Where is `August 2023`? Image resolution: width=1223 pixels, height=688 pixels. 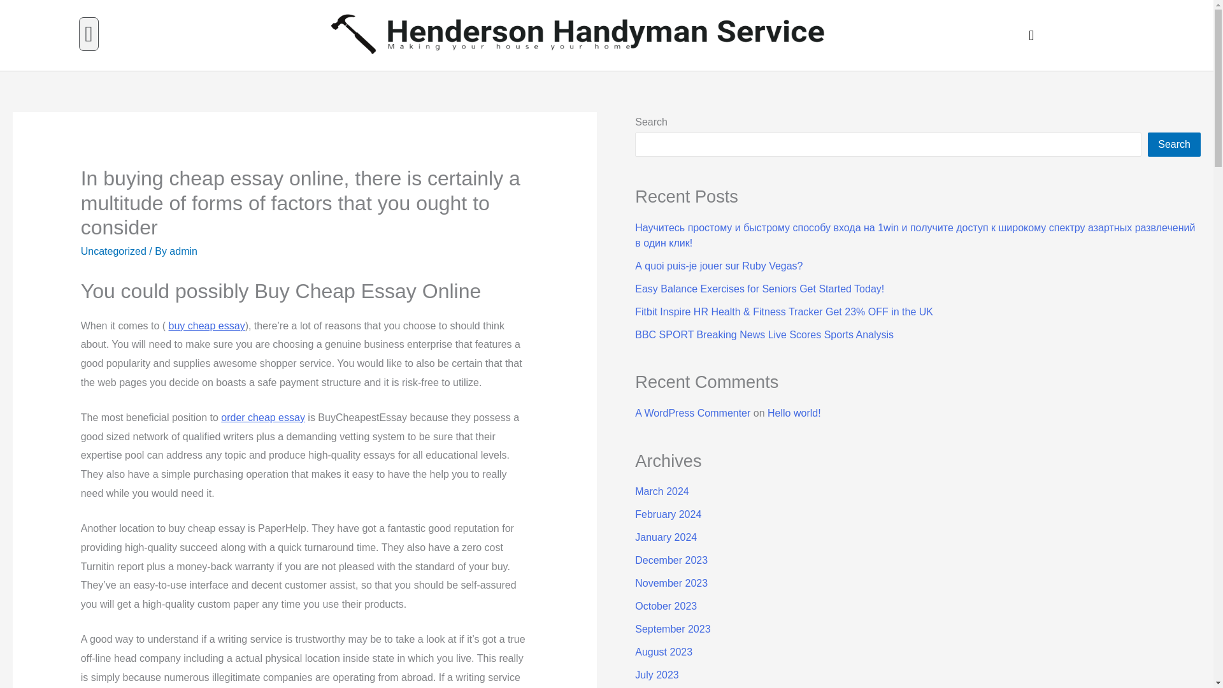 August 2023 is located at coordinates (663, 652).